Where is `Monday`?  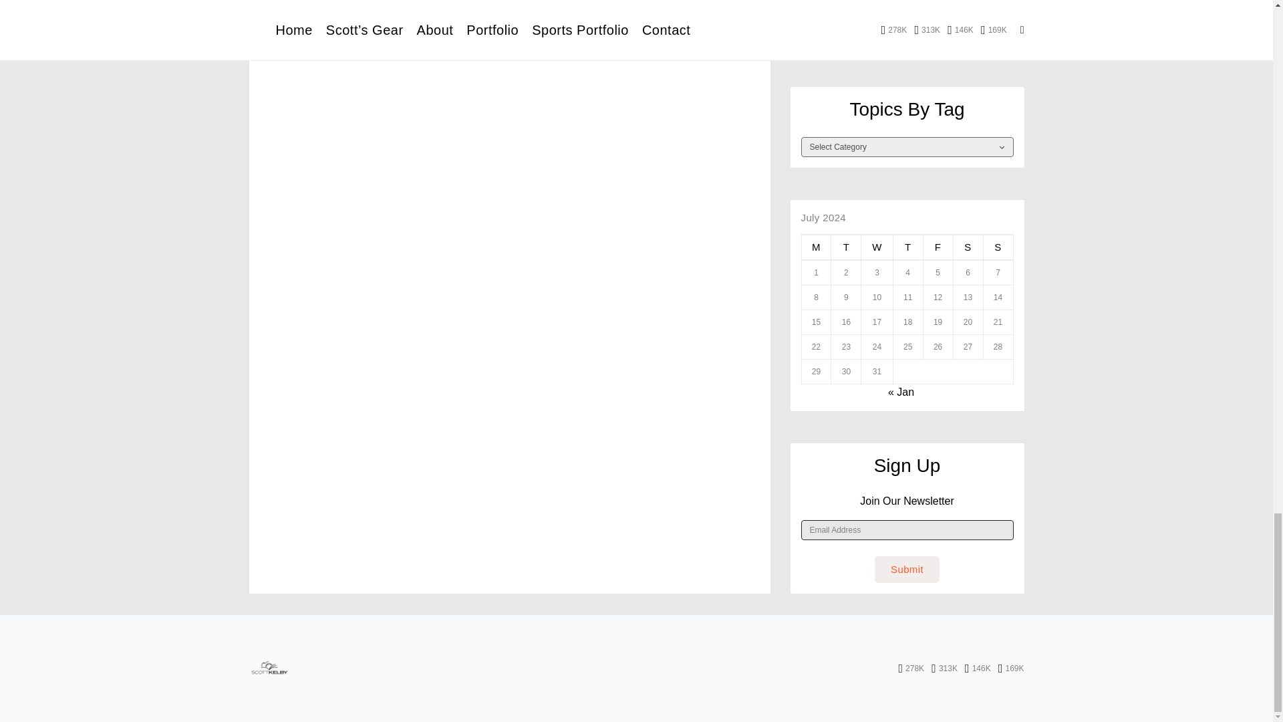
Monday is located at coordinates (816, 247).